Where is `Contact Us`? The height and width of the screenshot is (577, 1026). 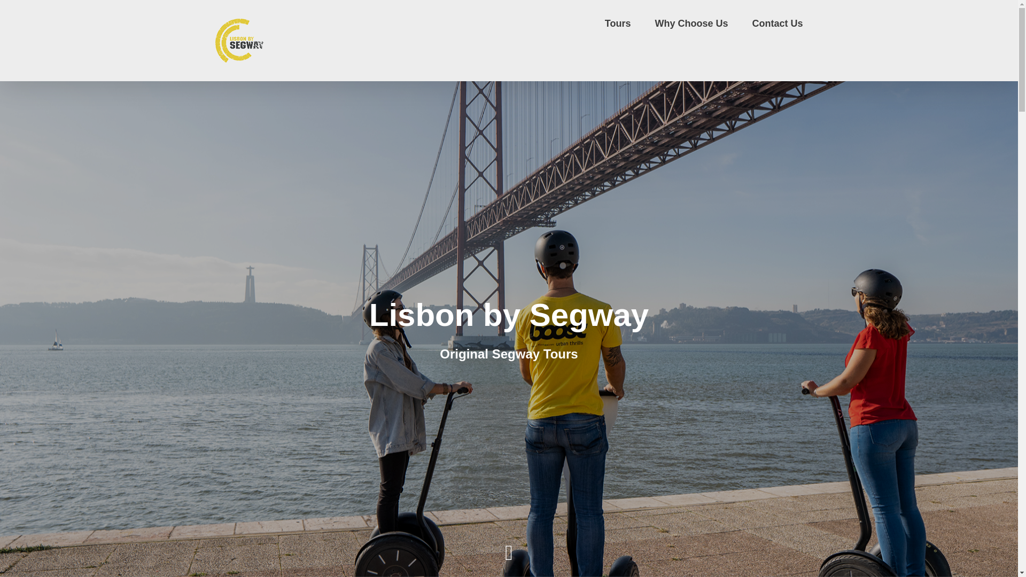 Contact Us is located at coordinates (777, 22).